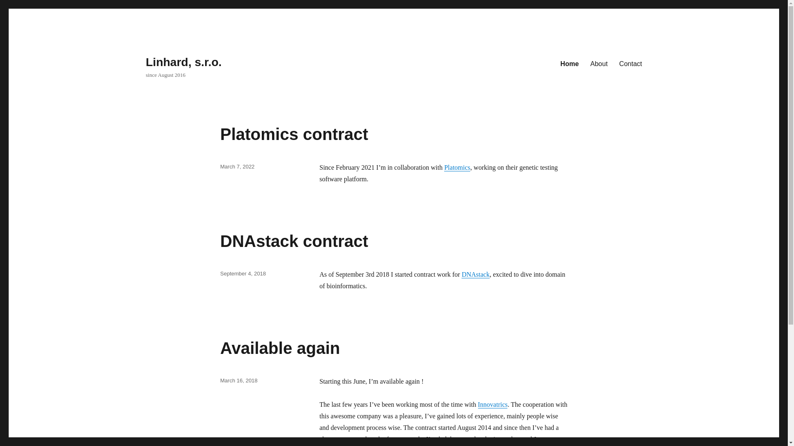 The height and width of the screenshot is (446, 794). What do you see at coordinates (294, 134) in the screenshot?
I see `Platomics contract` at bounding box center [294, 134].